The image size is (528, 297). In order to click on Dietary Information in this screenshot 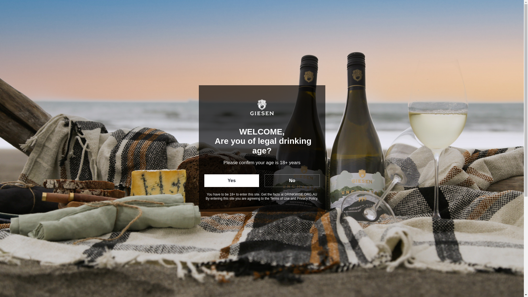, I will do `click(335, 273)`.